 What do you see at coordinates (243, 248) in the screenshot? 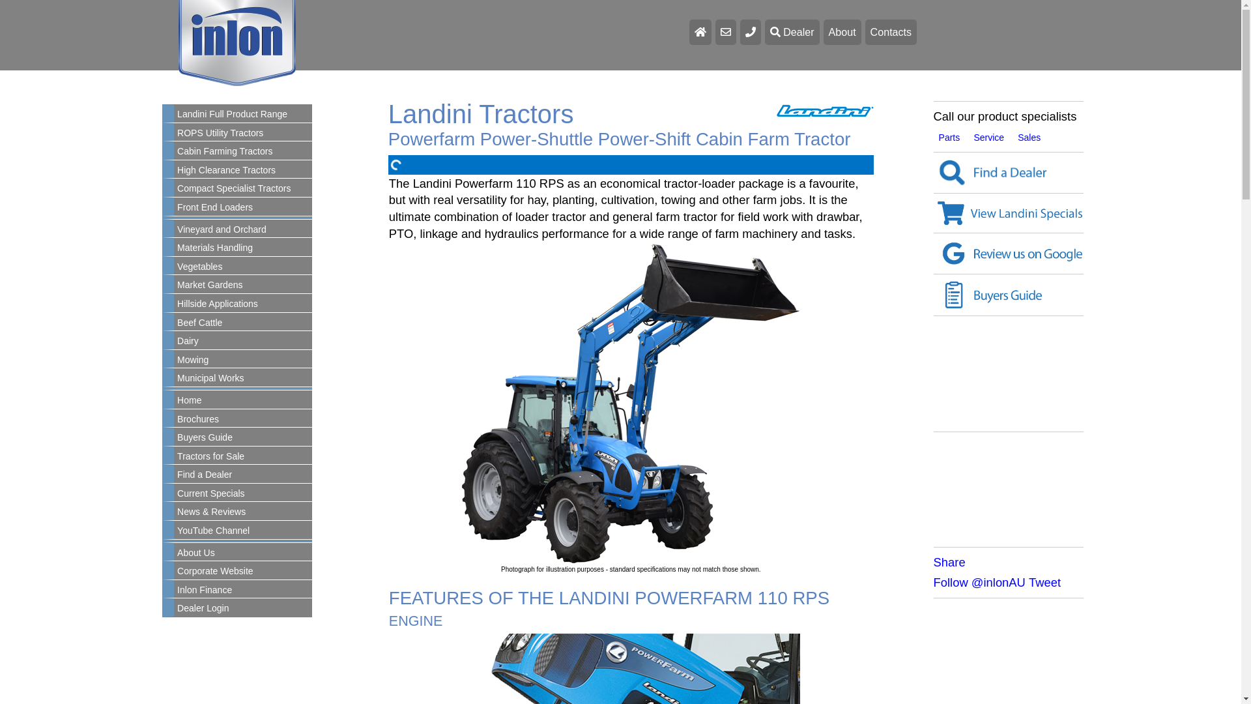
I see `Materials Handling` at bounding box center [243, 248].